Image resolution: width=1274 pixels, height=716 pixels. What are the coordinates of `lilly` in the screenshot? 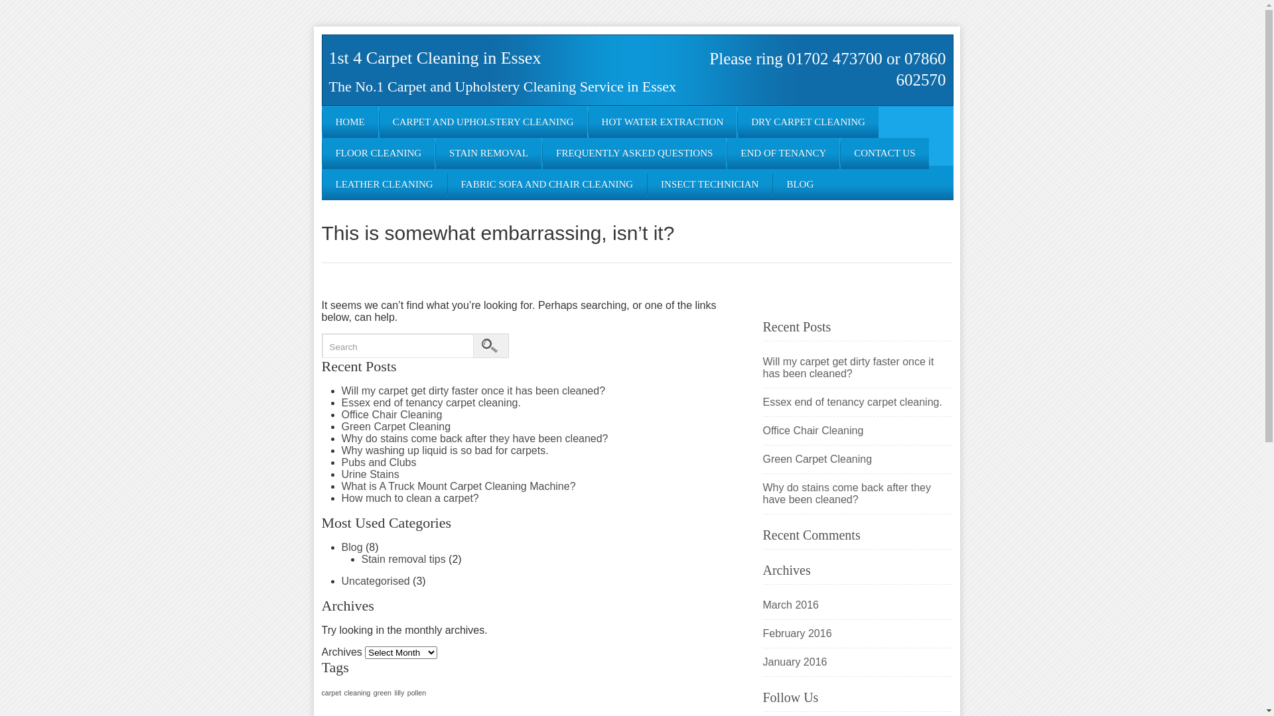 It's located at (399, 693).